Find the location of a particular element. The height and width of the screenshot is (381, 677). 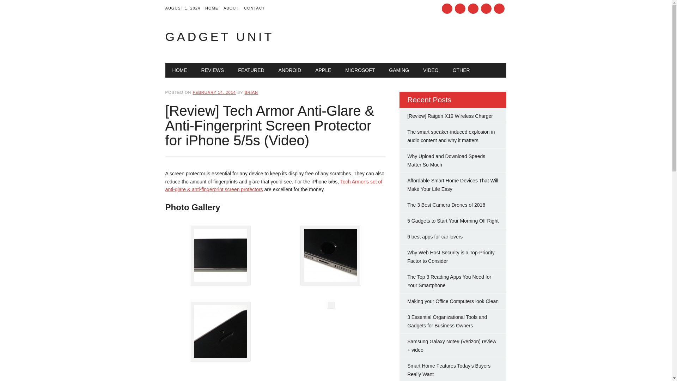

Gadget Unit is located at coordinates (219, 37).